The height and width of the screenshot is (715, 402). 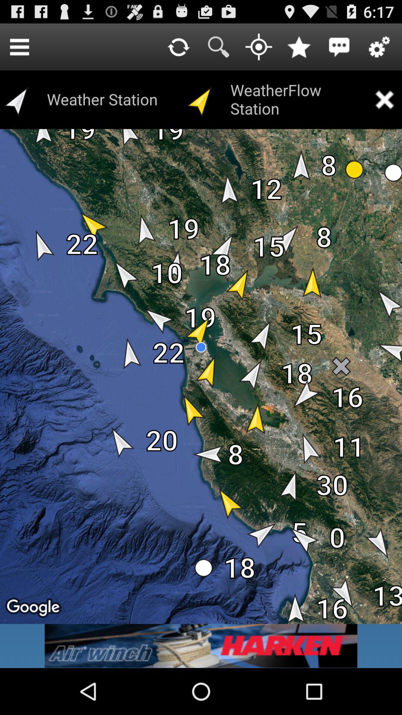 I want to click on bring up menu options, so click(x=19, y=47).